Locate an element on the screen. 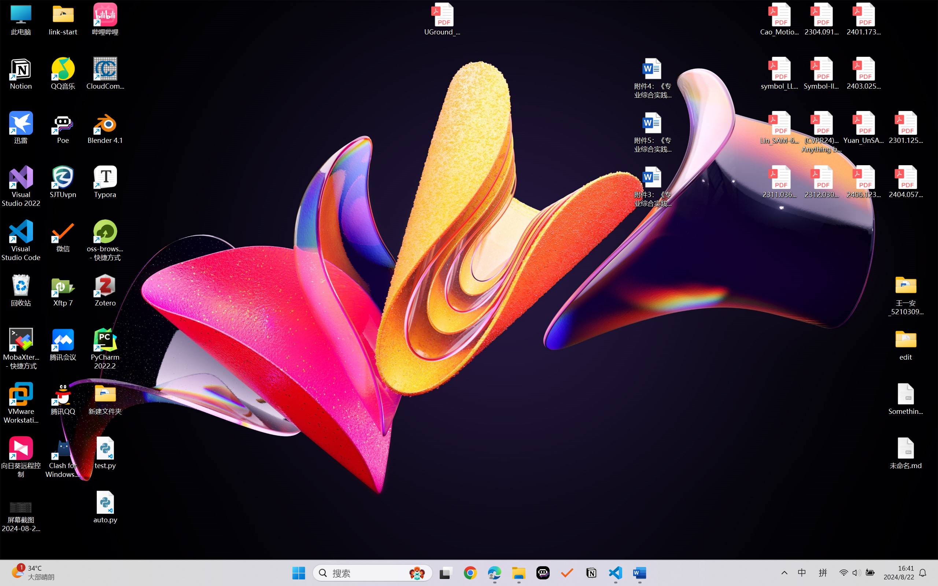 This screenshot has height=586, width=938. (CVPR24)Matching Anything by Segmenting Anything.pdf is located at coordinates (821, 132).